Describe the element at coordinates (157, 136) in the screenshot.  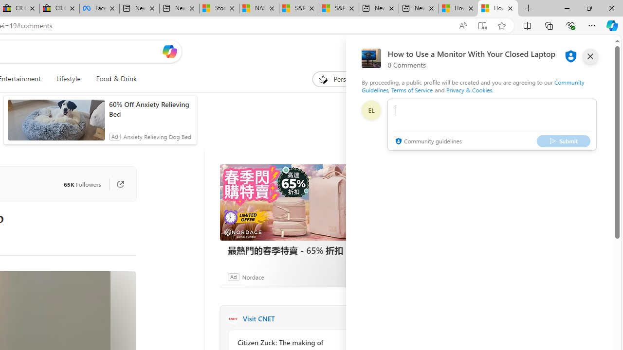
I see `Anxiety Relieving Dog Bed` at that location.